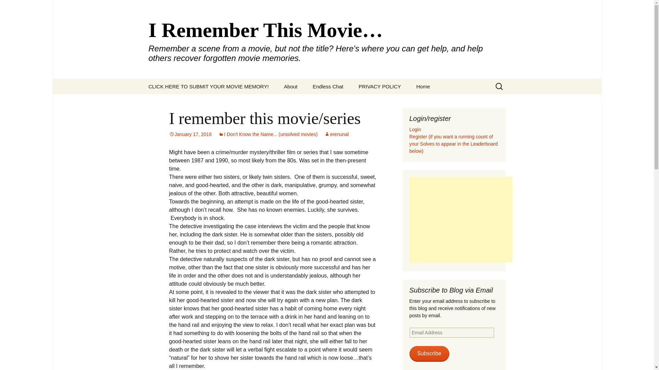 This screenshot has height=370, width=659. I want to click on Login, so click(415, 129).